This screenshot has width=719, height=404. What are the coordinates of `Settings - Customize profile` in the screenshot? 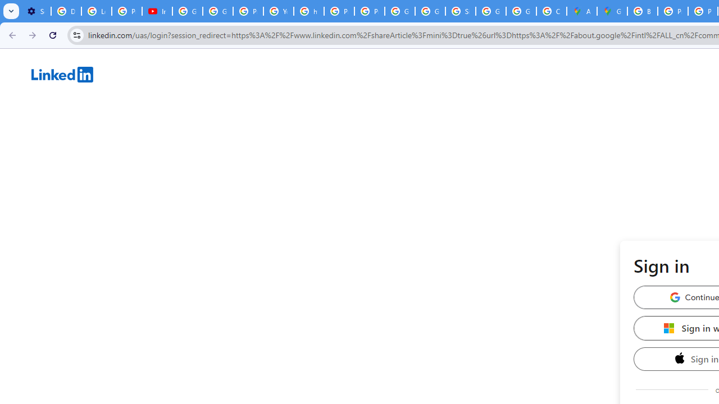 It's located at (36, 11).